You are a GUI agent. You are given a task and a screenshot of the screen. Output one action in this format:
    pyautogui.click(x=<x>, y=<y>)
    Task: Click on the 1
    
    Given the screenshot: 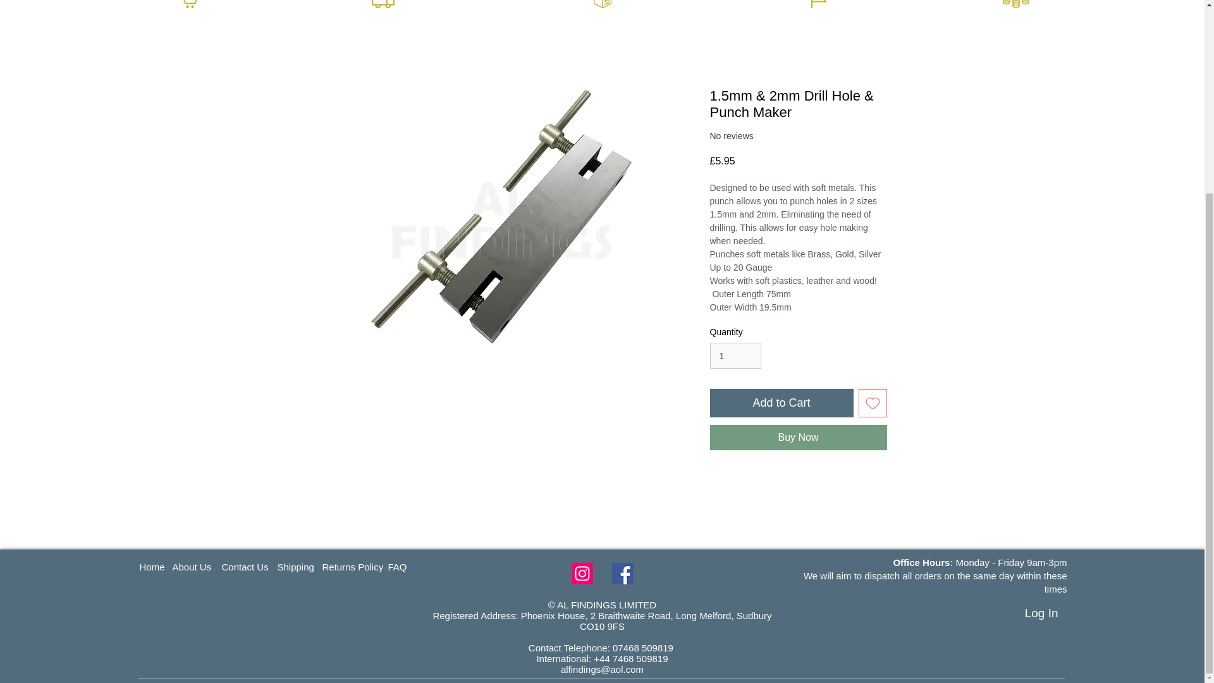 What is the action you would take?
    pyautogui.click(x=735, y=355)
    